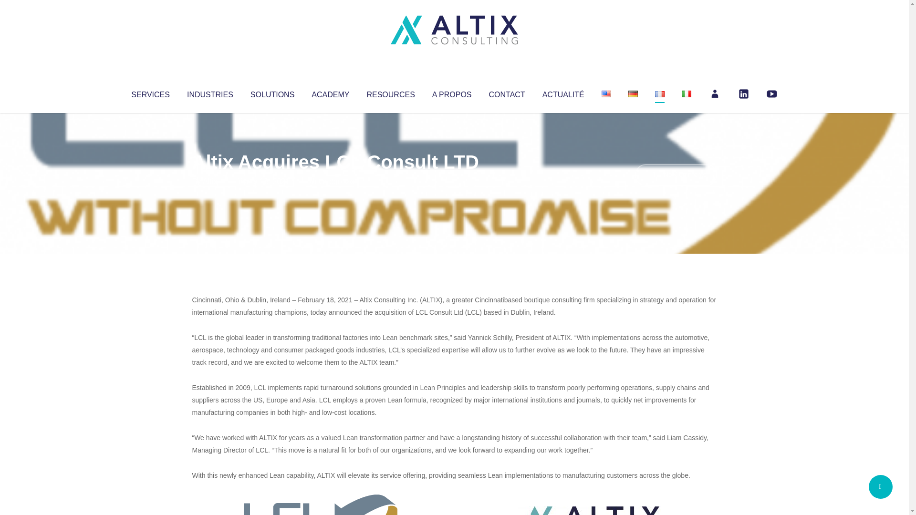 This screenshot has height=515, width=916. Describe the element at coordinates (150, 93) in the screenshot. I see `SERVICES` at that location.